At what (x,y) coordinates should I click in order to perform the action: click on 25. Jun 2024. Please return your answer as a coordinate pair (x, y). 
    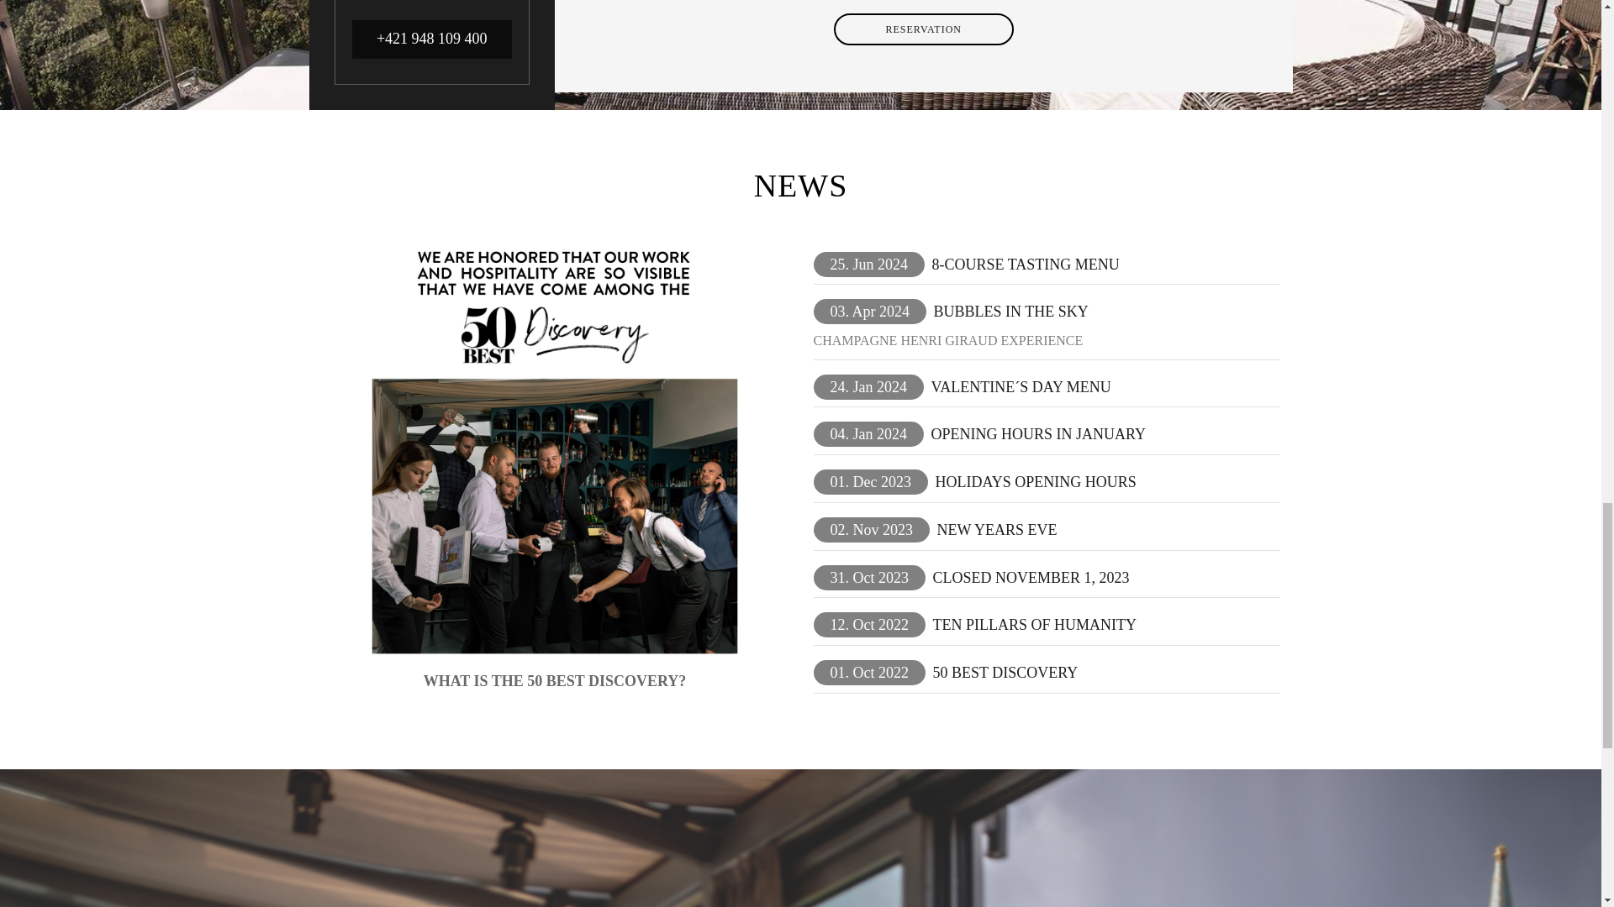
    Looking at the image, I should click on (869, 265).